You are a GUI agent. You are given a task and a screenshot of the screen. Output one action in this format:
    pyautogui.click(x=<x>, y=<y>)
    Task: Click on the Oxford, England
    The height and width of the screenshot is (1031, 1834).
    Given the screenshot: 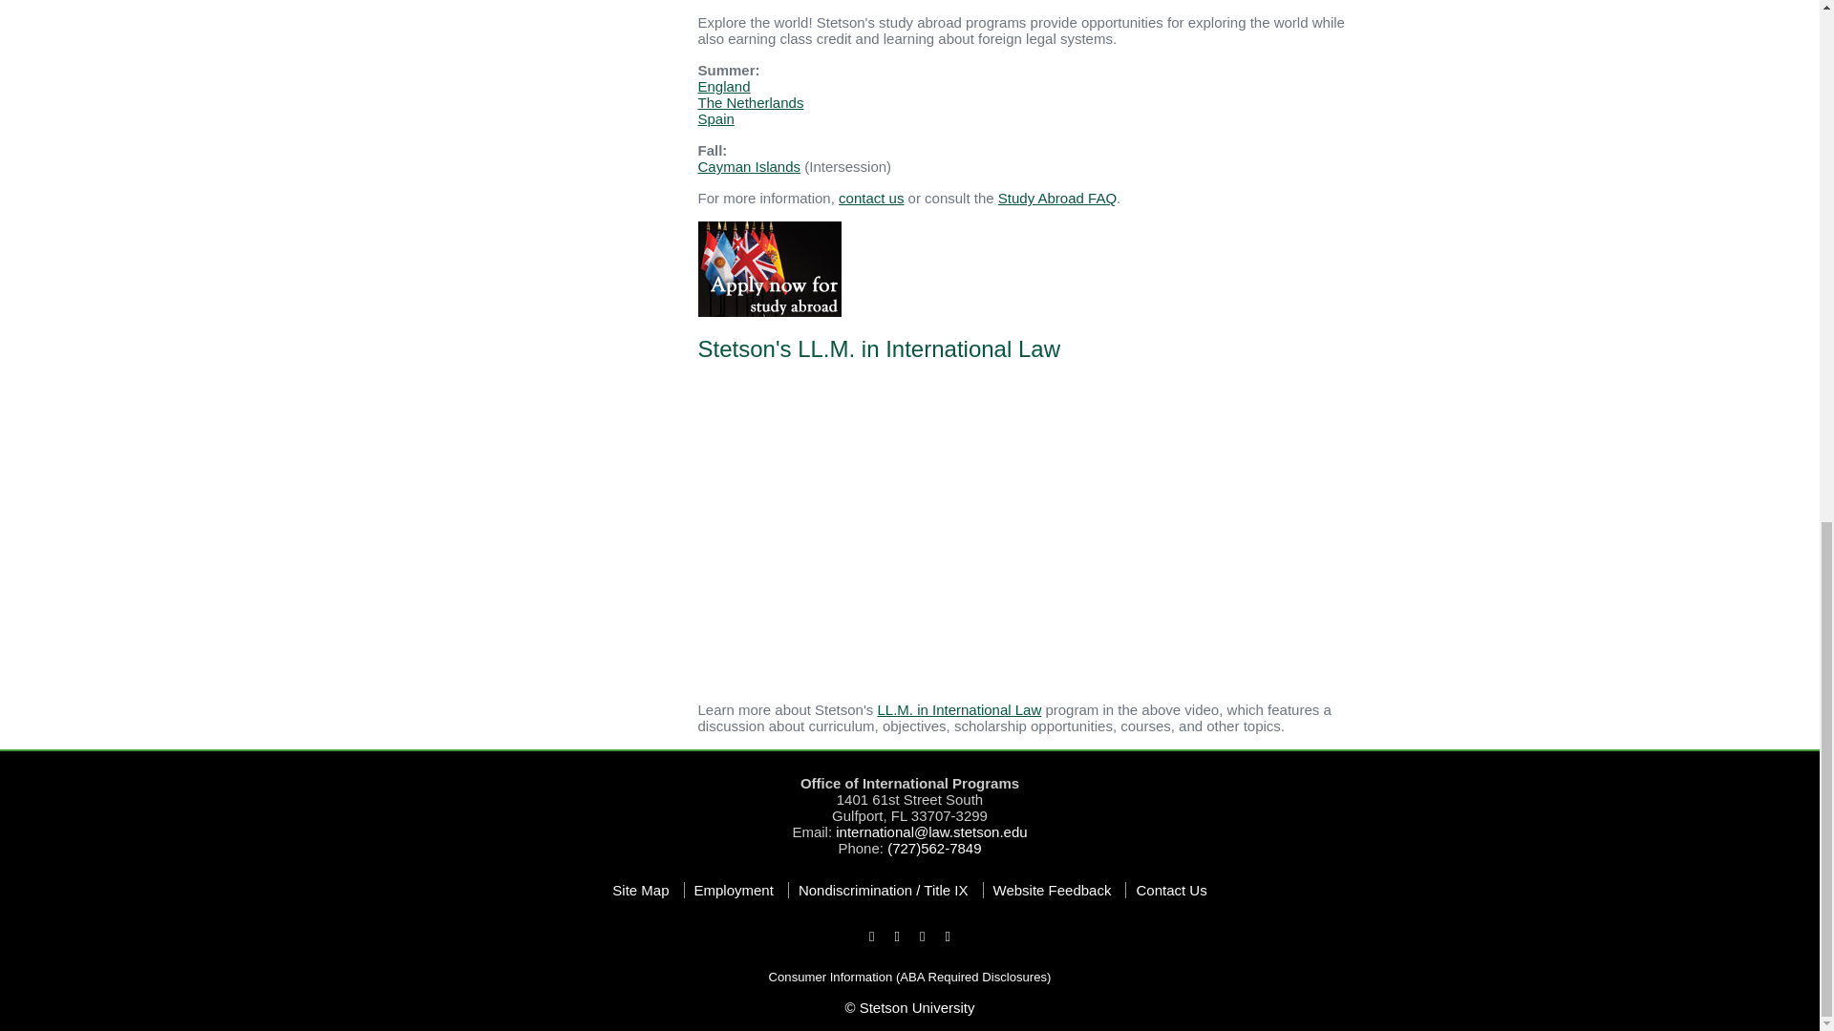 What is the action you would take?
    pyautogui.click(x=723, y=86)
    